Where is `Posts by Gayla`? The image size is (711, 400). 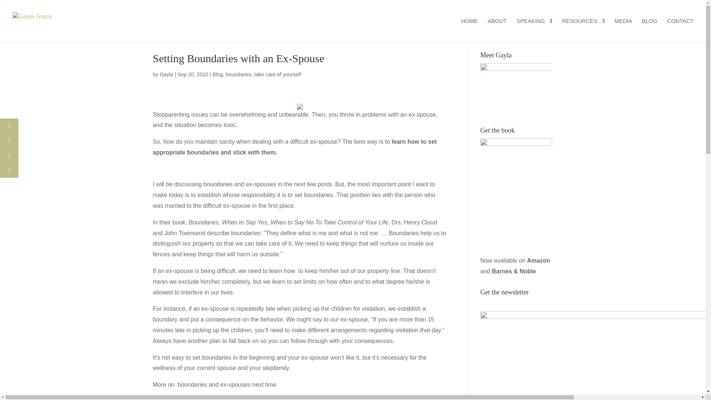 Posts by Gayla is located at coordinates (166, 74).